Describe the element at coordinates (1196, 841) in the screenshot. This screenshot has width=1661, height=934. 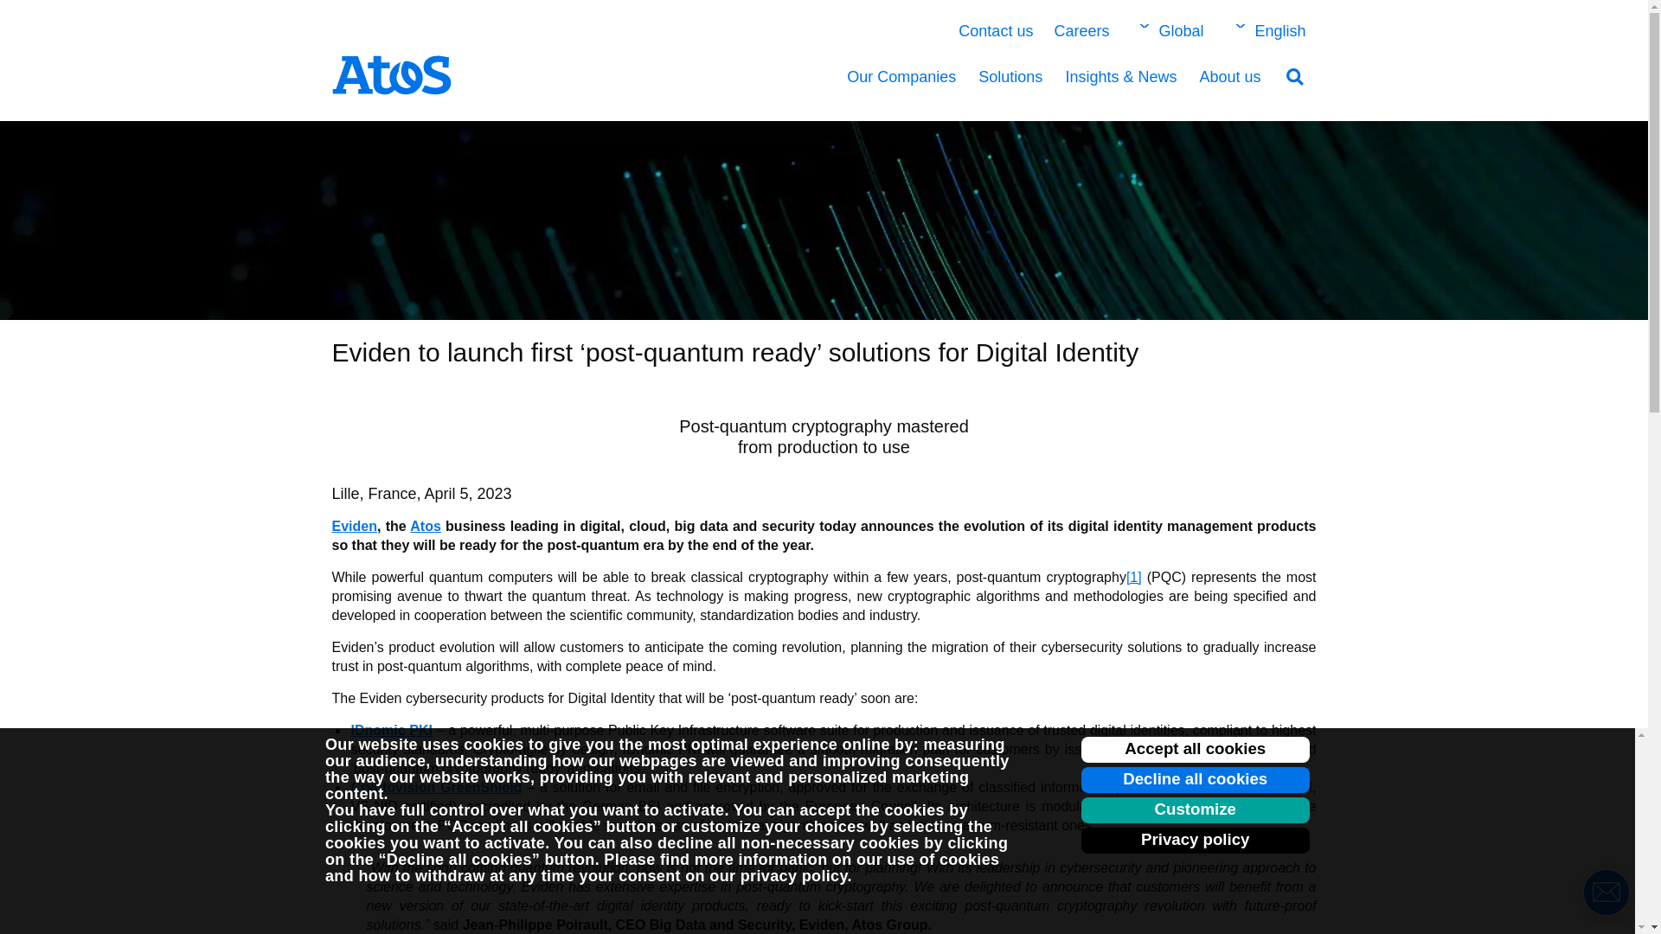
I see `Privacy policy` at that location.